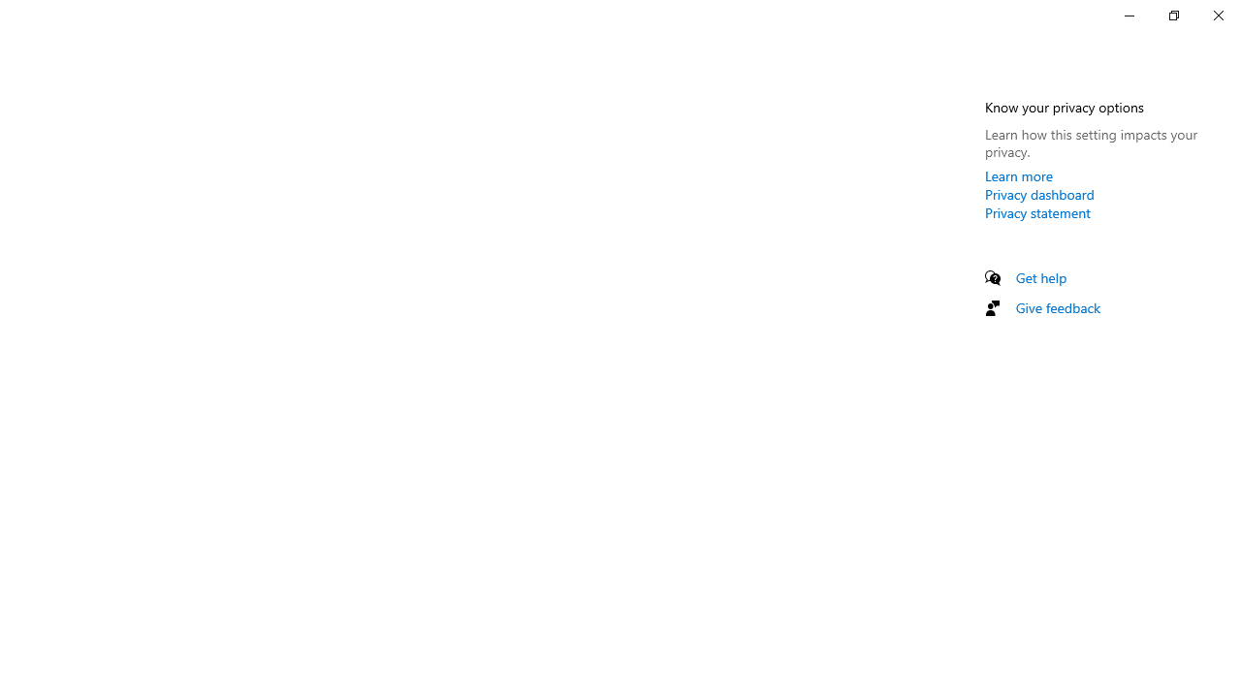 The width and height of the screenshot is (1241, 698). Describe the element at coordinates (1059, 307) in the screenshot. I see `Give feedback` at that location.